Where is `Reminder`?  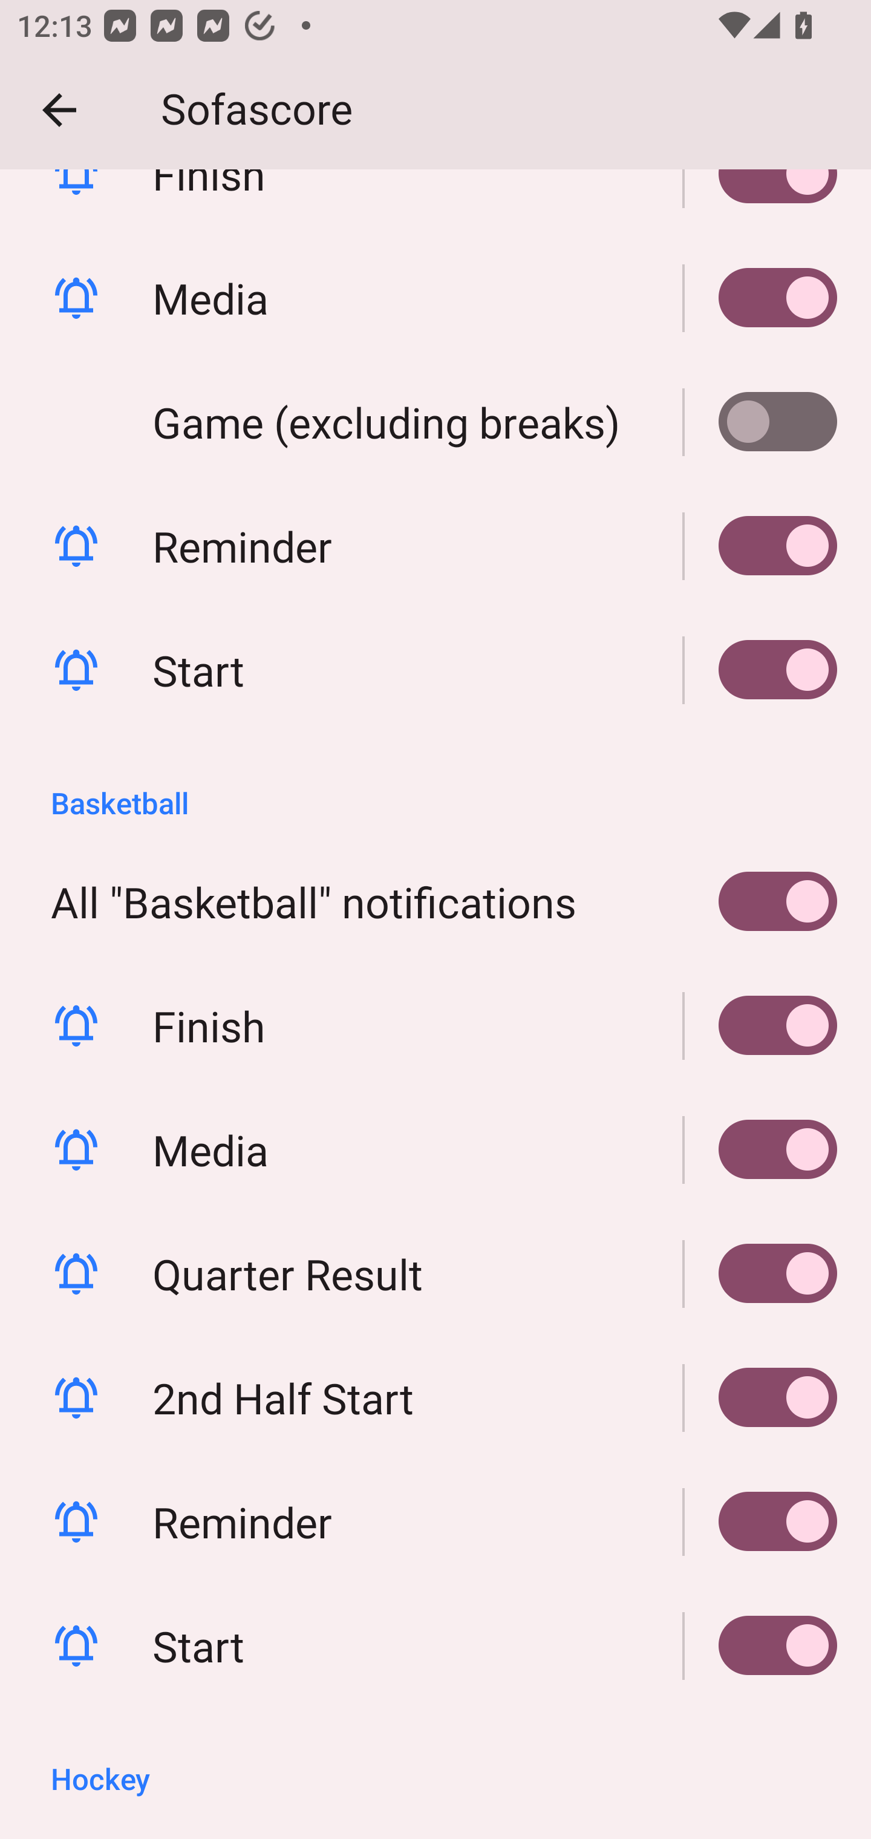
Reminder is located at coordinates (760, 546).